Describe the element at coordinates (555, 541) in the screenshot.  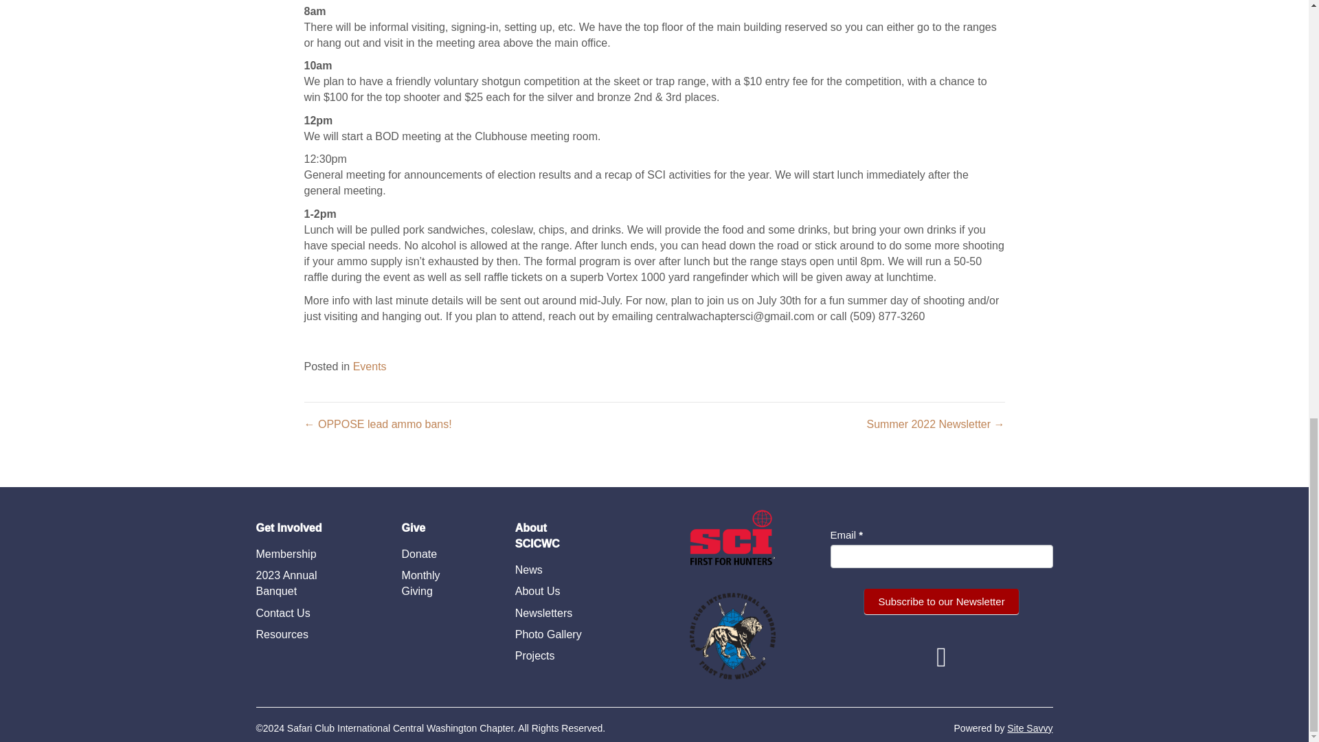
I see `About SCICWC` at that location.